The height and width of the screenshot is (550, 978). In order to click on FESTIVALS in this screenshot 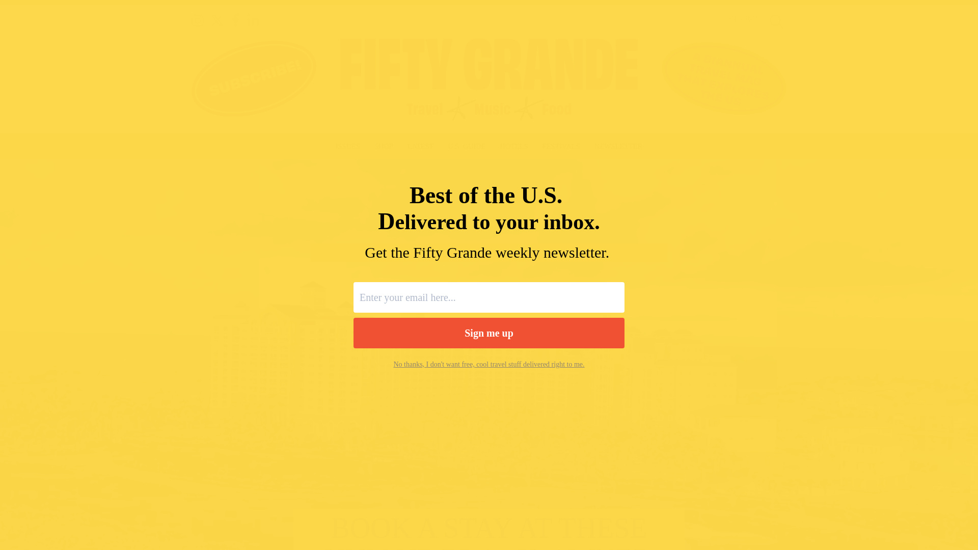, I will do `click(561, 147)`.